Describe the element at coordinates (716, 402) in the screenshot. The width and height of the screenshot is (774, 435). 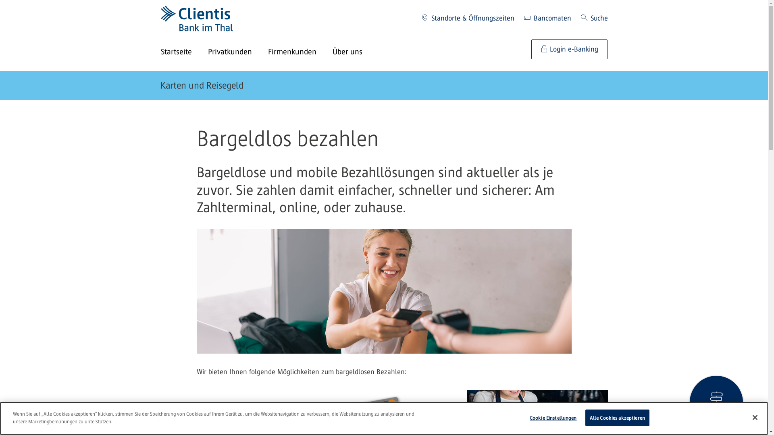
I see `Kontakt` at that location.